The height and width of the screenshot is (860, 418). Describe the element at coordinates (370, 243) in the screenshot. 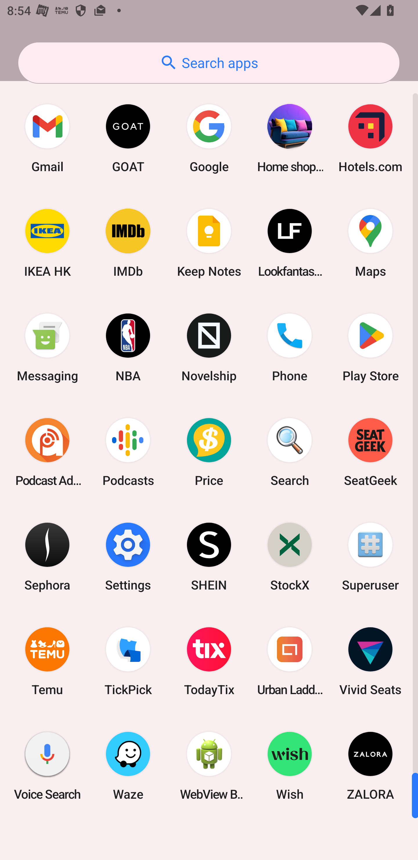

I see `Maps` at that location.